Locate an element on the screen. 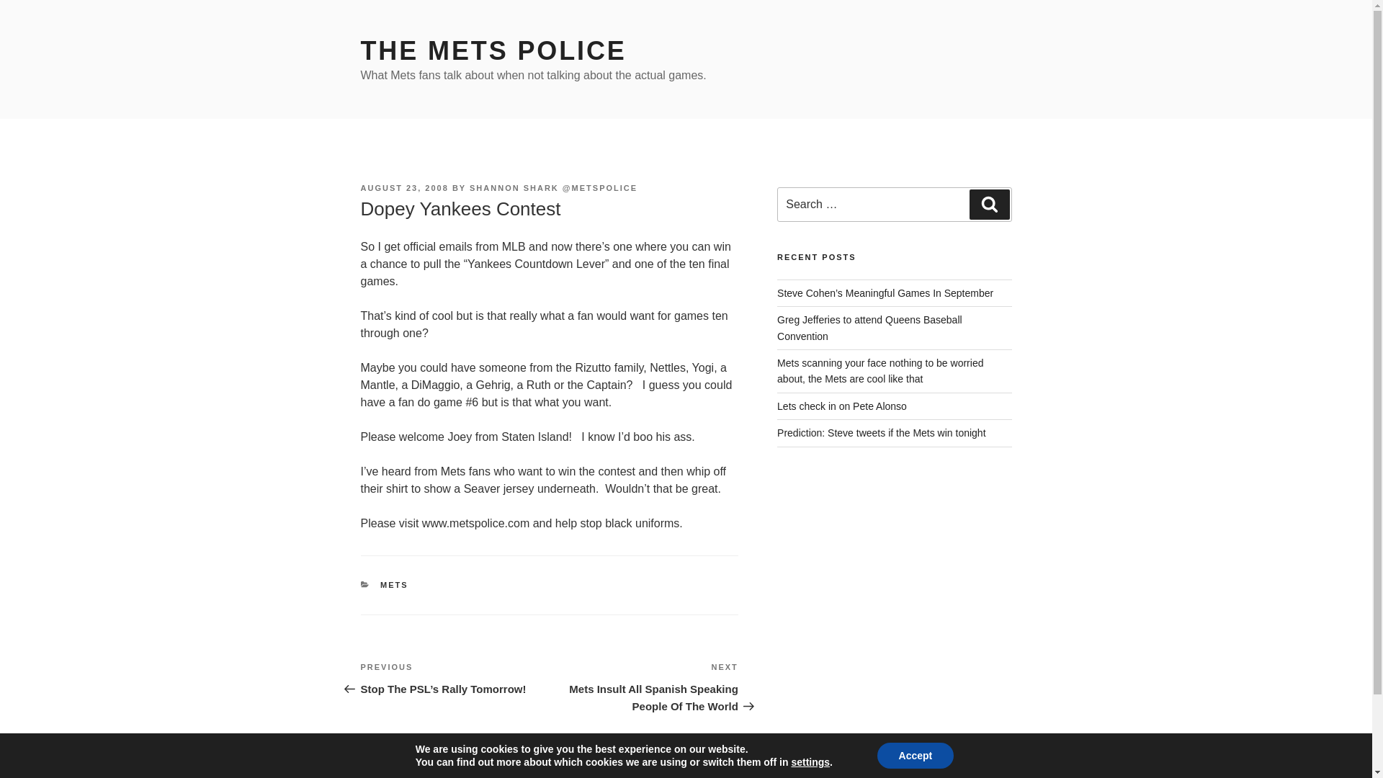 Image resolution: width=1383 pixels, height=778 pixels. THE METS POLICE is located at coordinates (493, 50).